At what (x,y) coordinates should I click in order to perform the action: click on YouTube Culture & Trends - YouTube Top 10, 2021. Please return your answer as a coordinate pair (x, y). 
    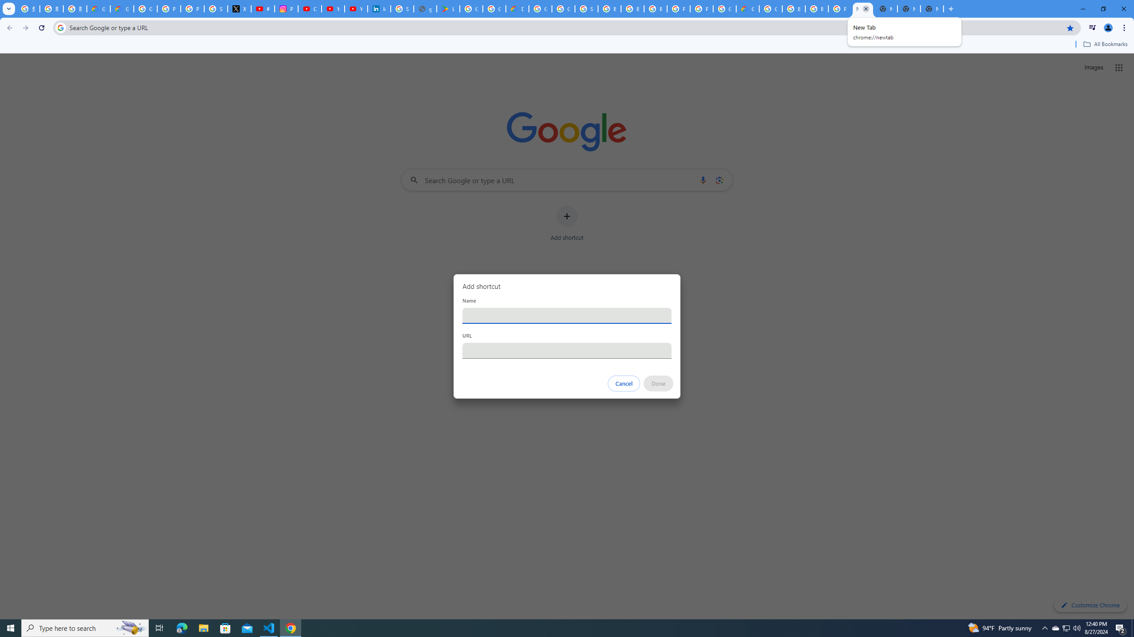
    Looking at the image, I should click on (356, 9).